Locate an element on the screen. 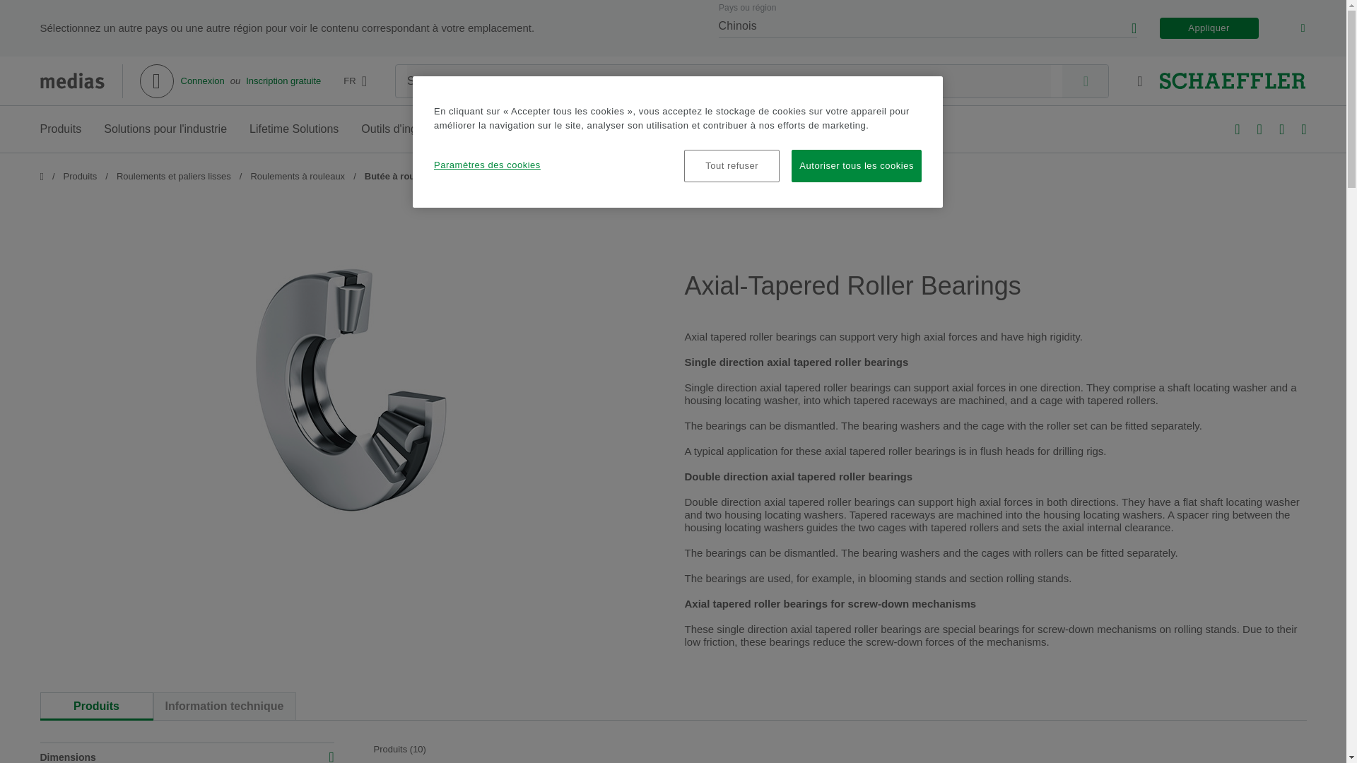 The image size is (1357, 763). Inscription gratuite is located at coordinates (672, 706).